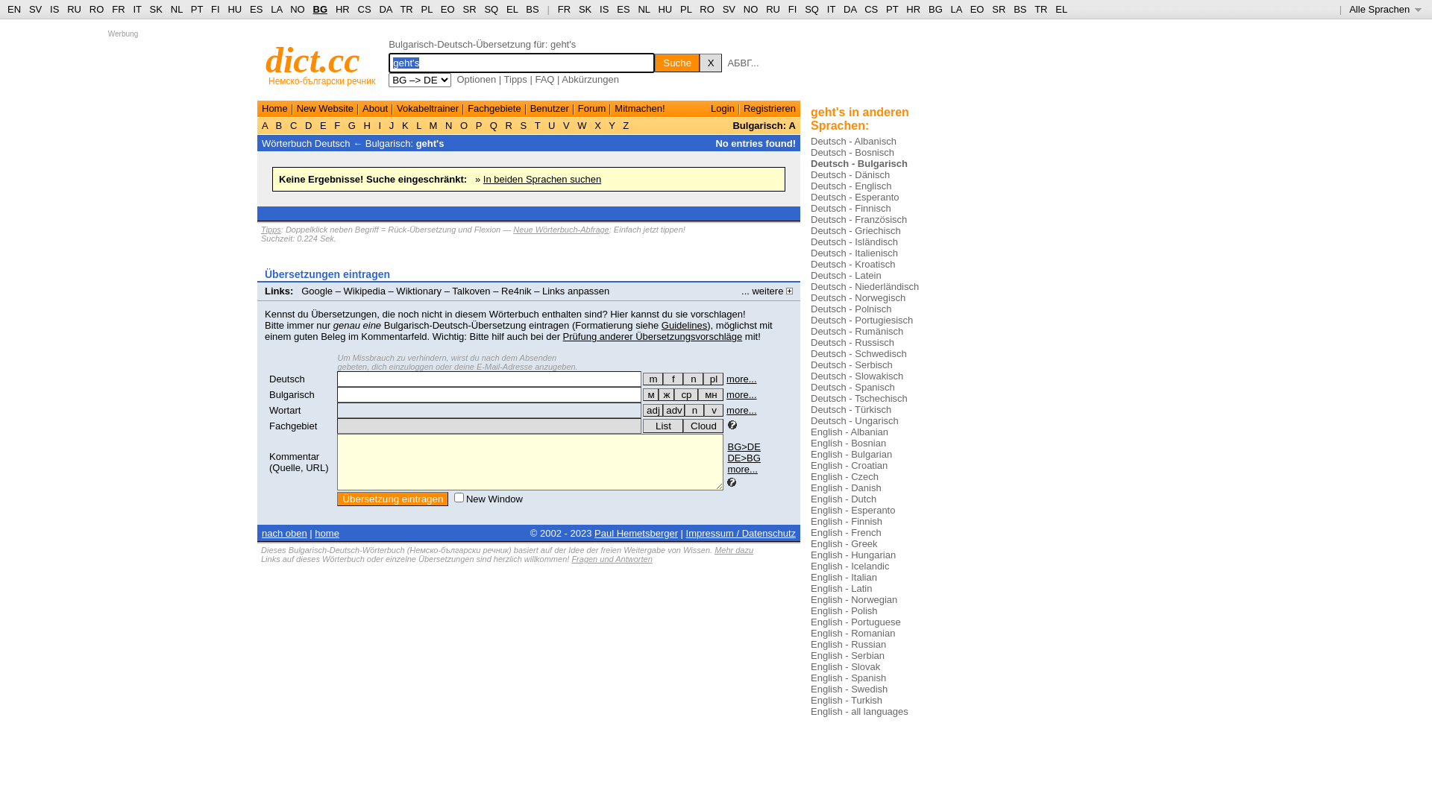  Describe the element at coordinates (604, 9) in the screenshot. I see `IS` at that location.